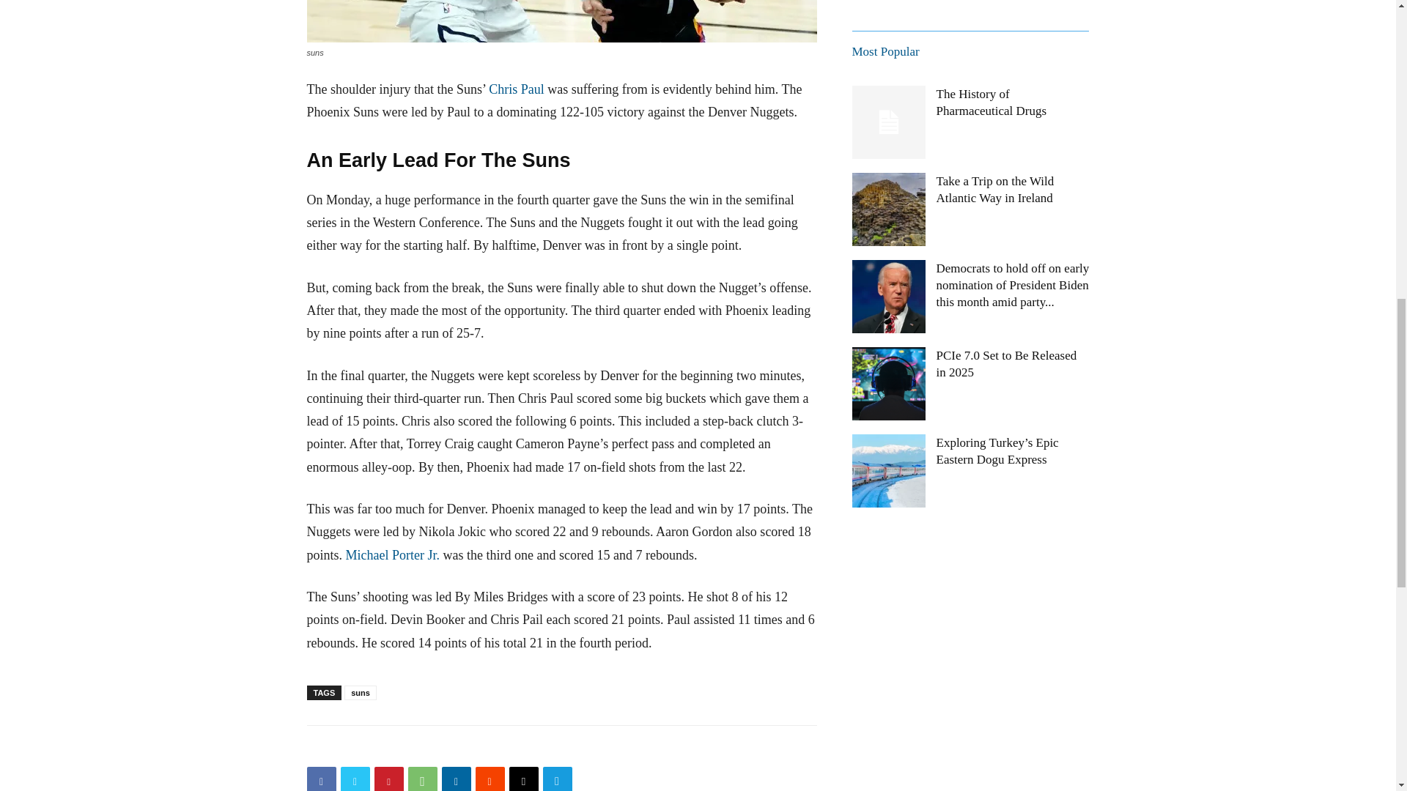  What do you see at coordinates (321, 779) in the screenshot?
I see `Facebook` at bounding box center [321, 779].